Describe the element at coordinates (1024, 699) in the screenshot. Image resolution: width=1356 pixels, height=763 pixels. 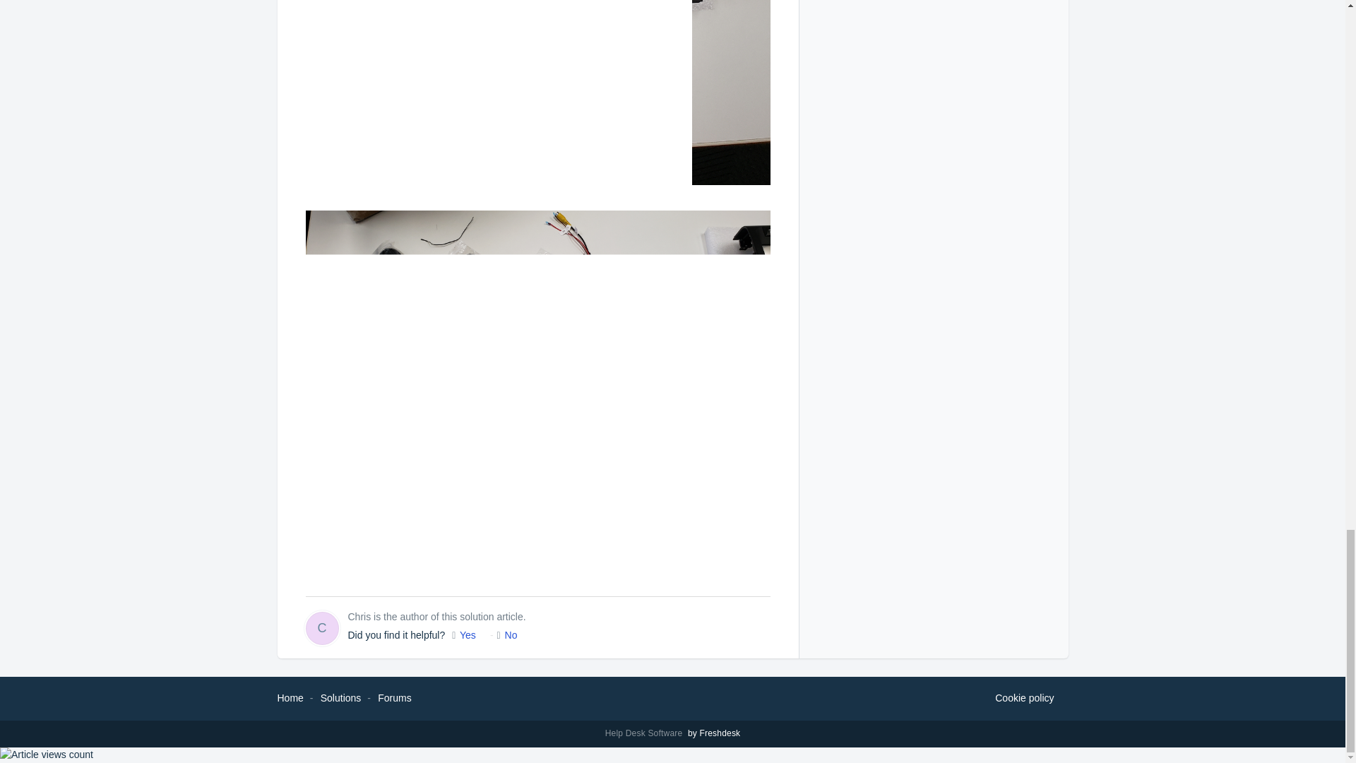
I see `Why we love Cookies` at that location.